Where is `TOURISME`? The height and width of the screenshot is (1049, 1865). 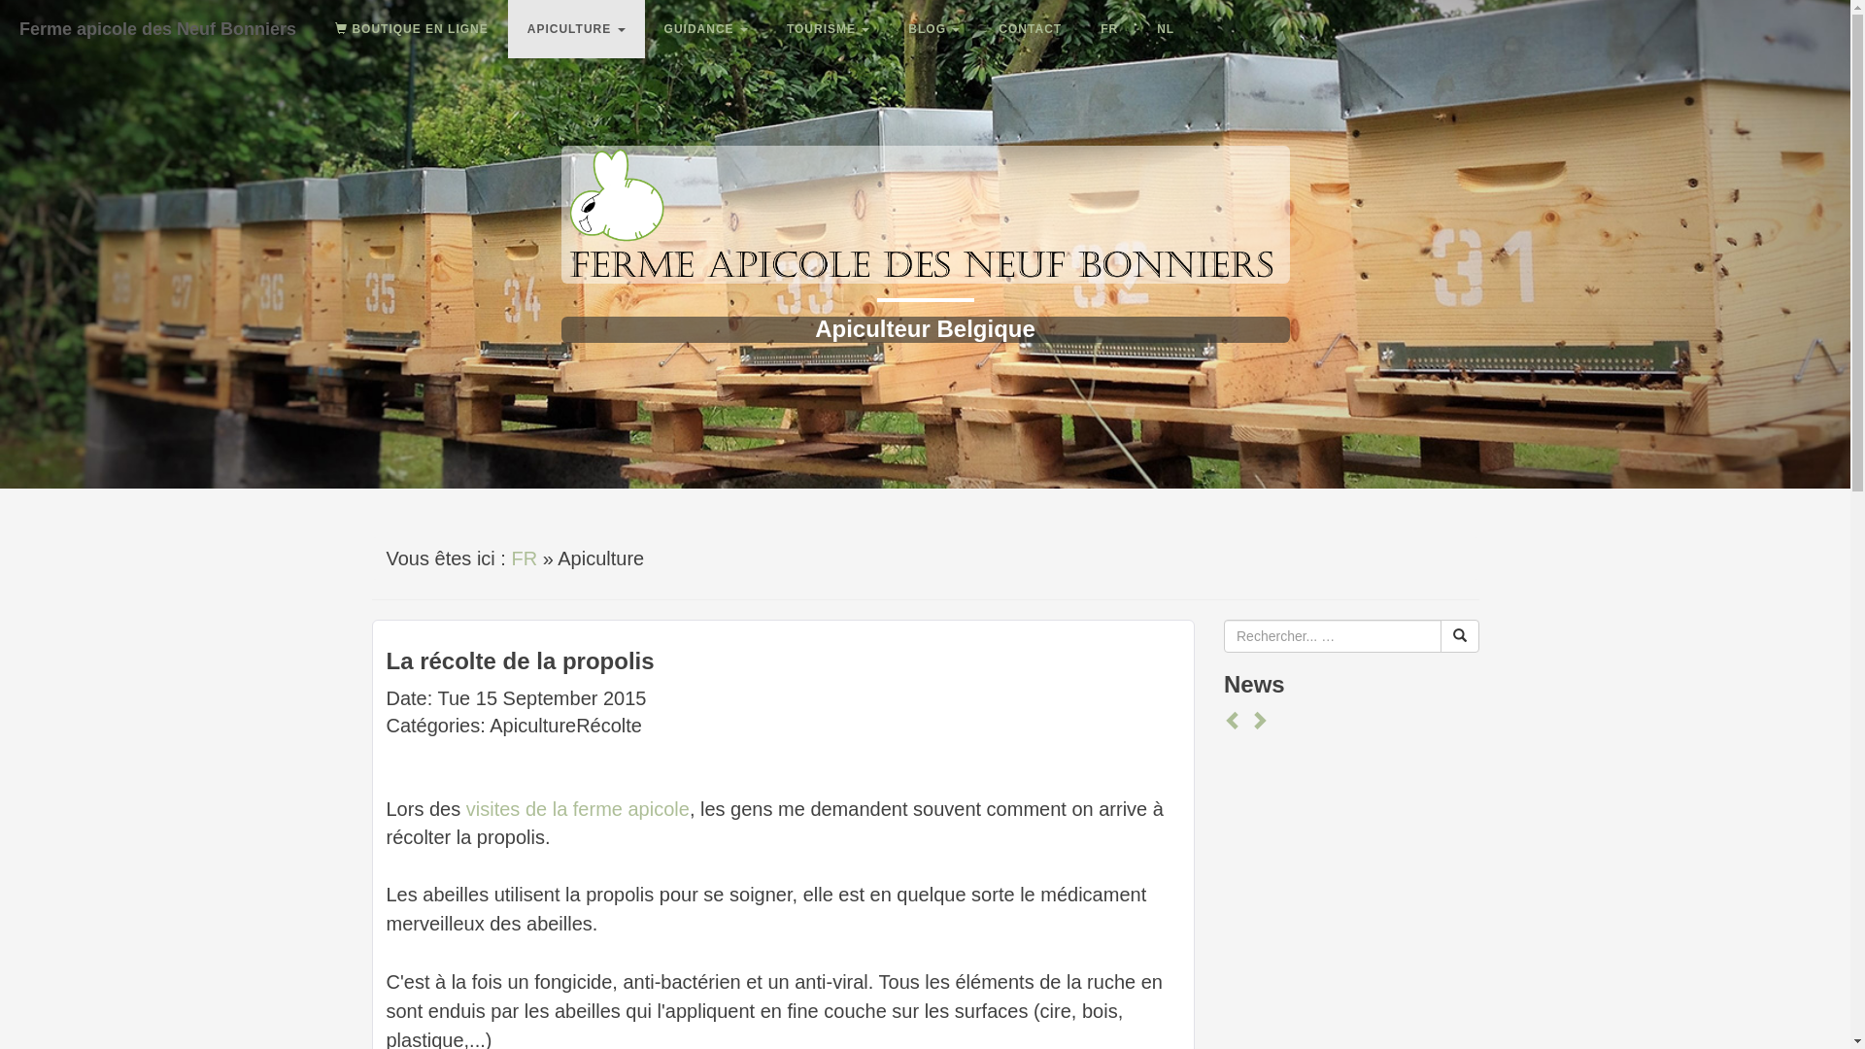
TOURISME is located at coordinates (828, 29).